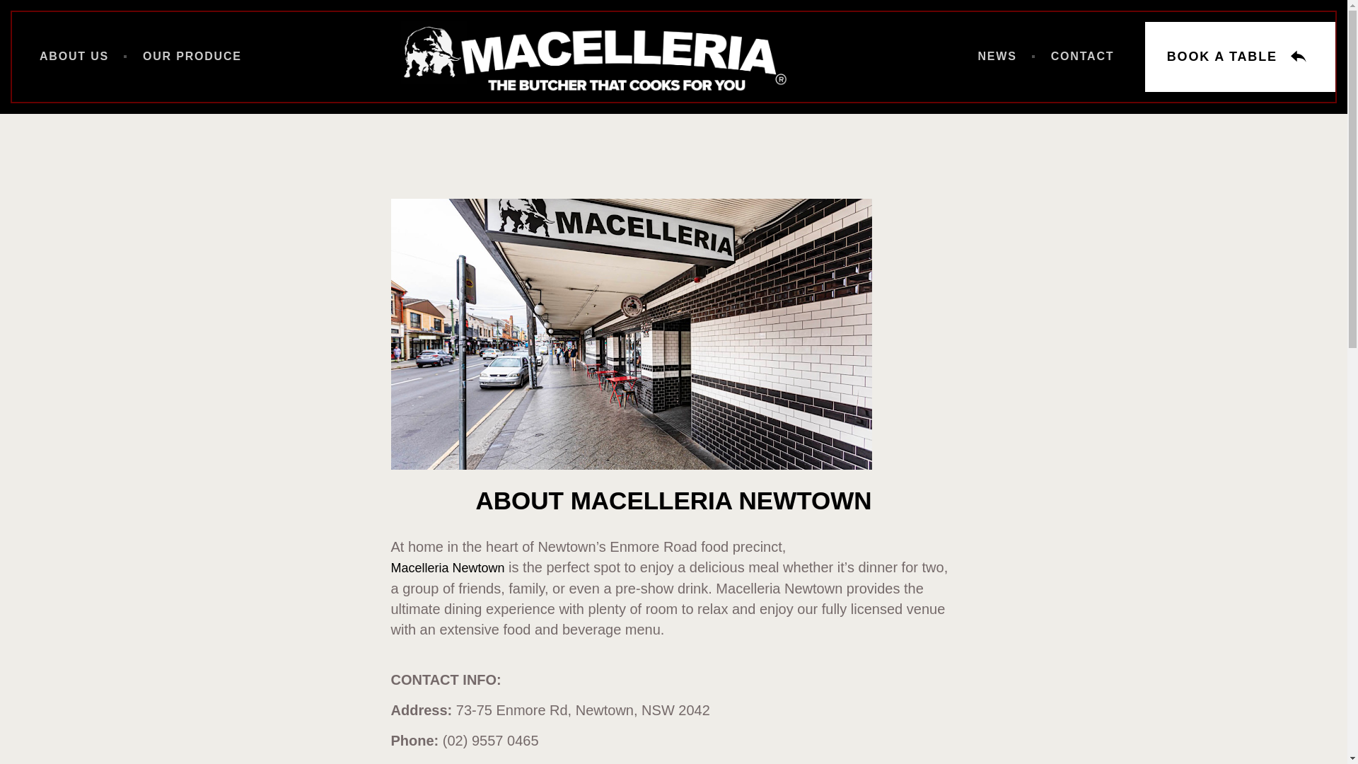  I want to click on NEWS, so click(997, 57).